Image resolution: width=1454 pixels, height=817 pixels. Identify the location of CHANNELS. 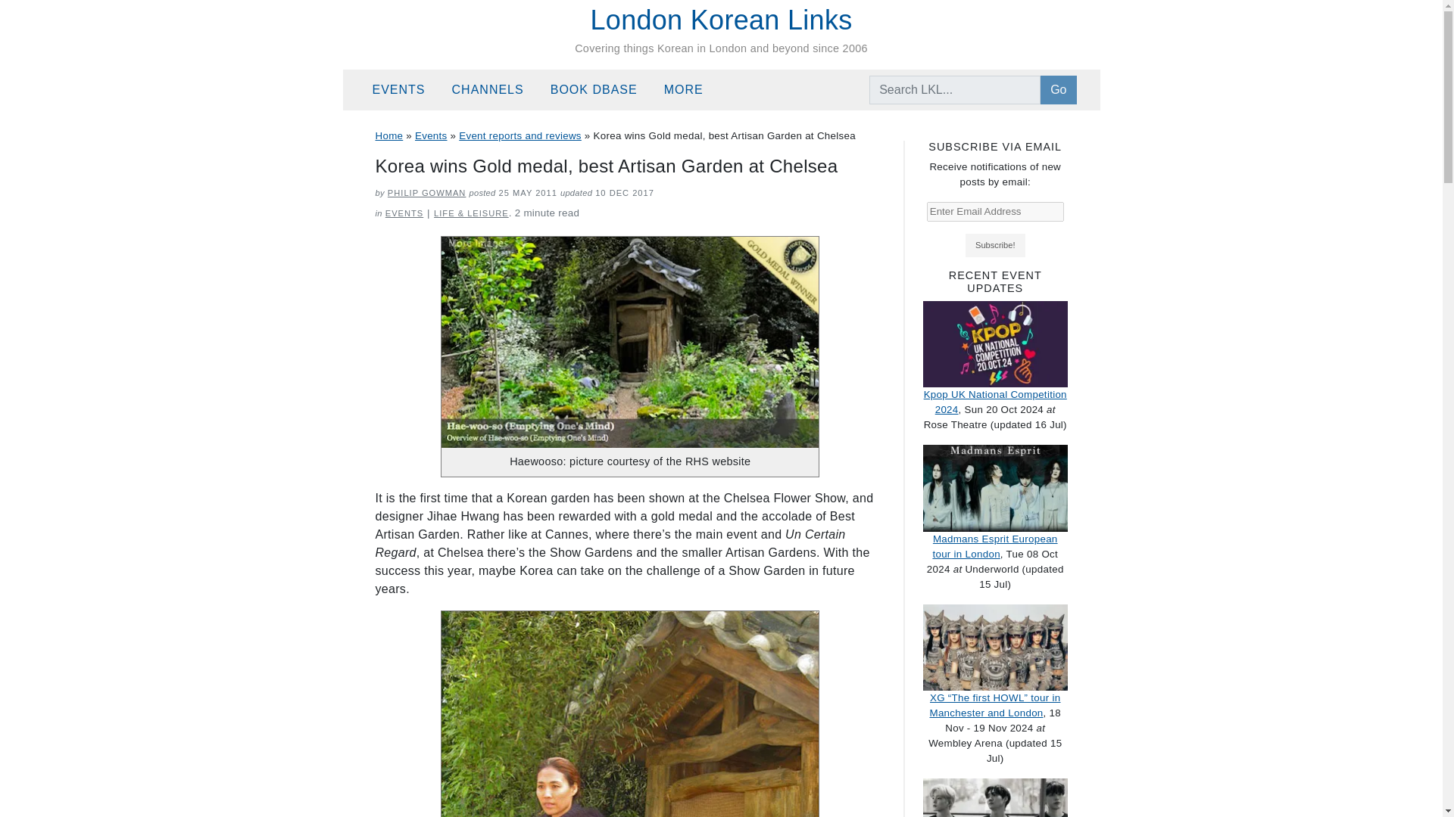
(495, 90).